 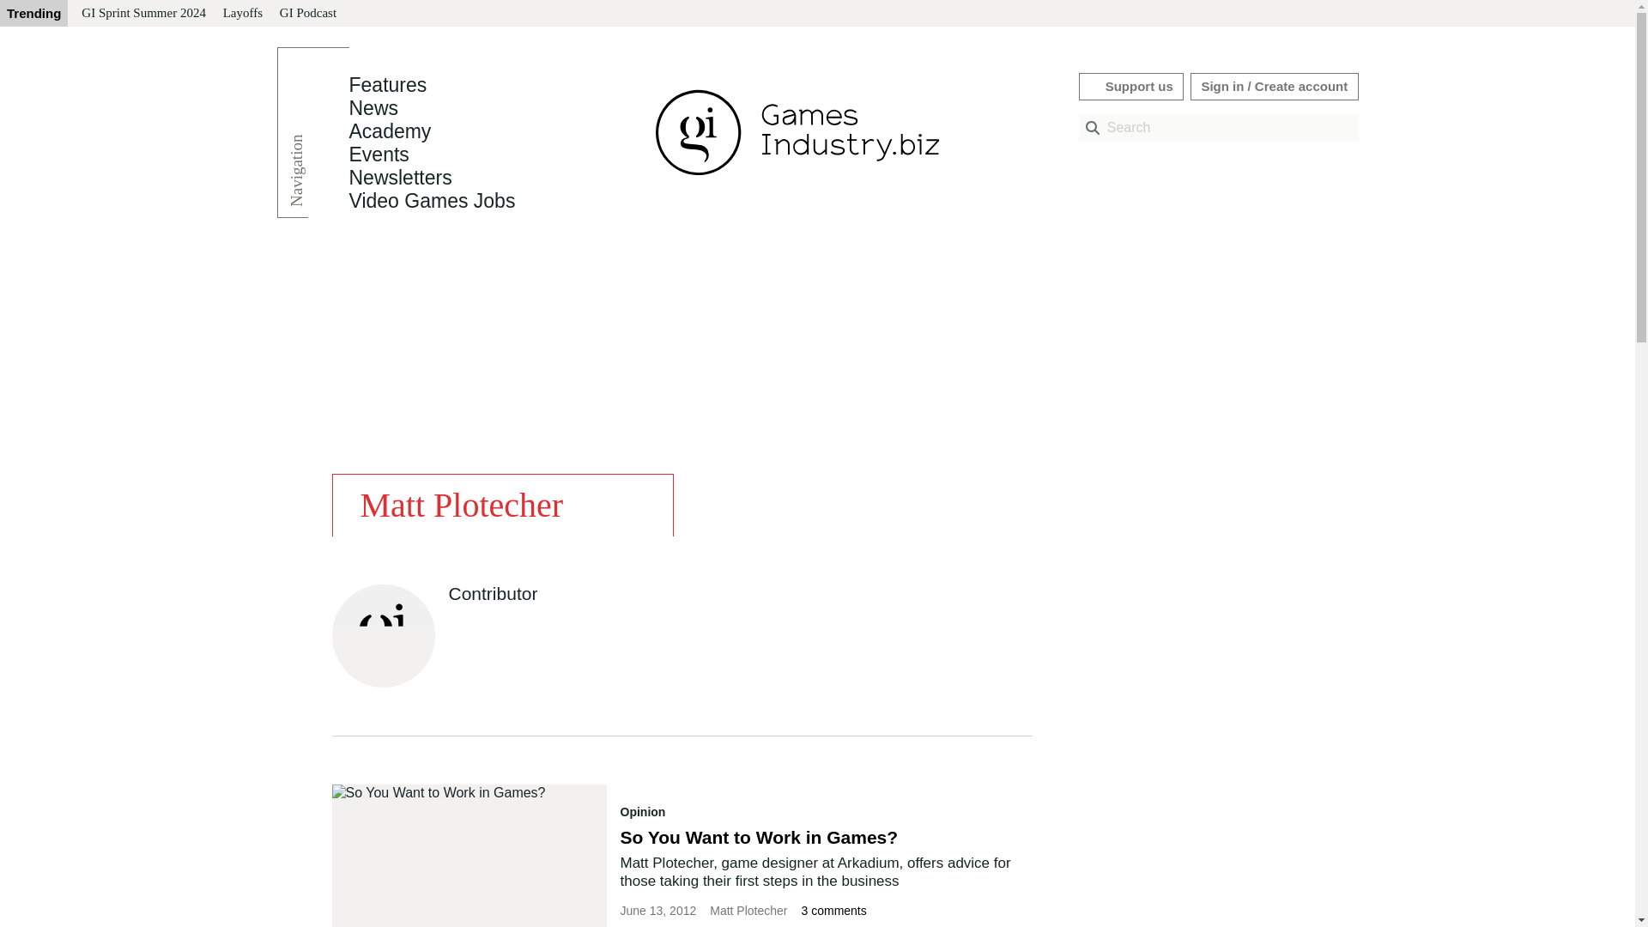 What do you see at coordinates (142, 14) in the screenshot?
I see `GI Sprint Summer 2024` at bounding box center [142, 14].